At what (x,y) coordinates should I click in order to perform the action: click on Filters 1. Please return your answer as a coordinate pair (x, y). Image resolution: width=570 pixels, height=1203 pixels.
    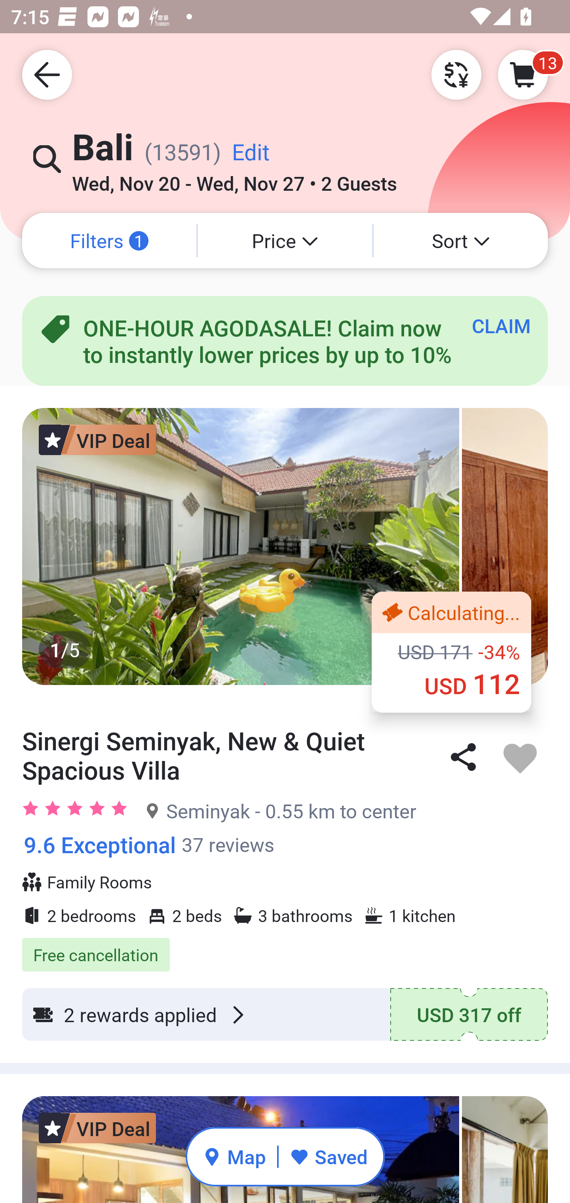
    Looking at the image, I should click on (109, 241).